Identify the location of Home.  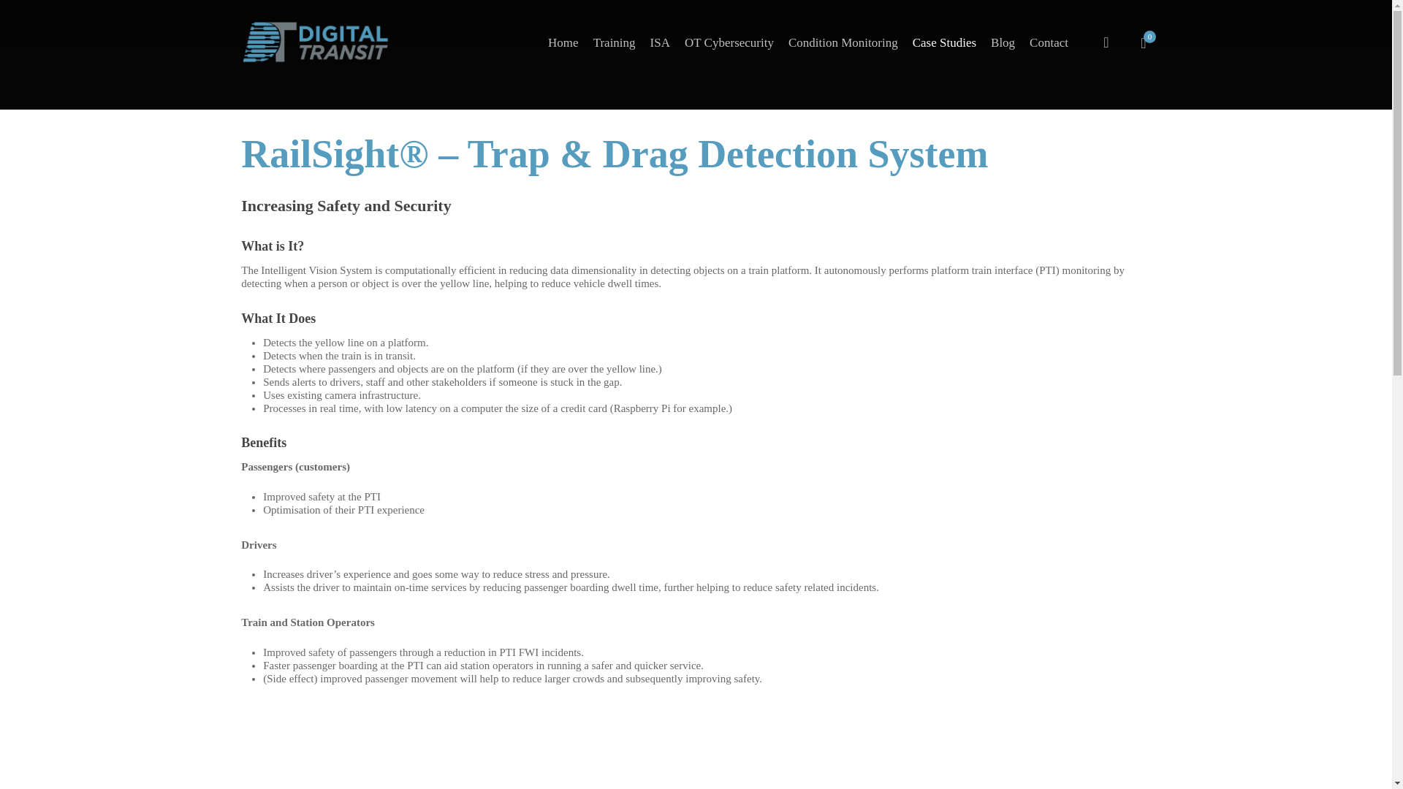
(563, 42).